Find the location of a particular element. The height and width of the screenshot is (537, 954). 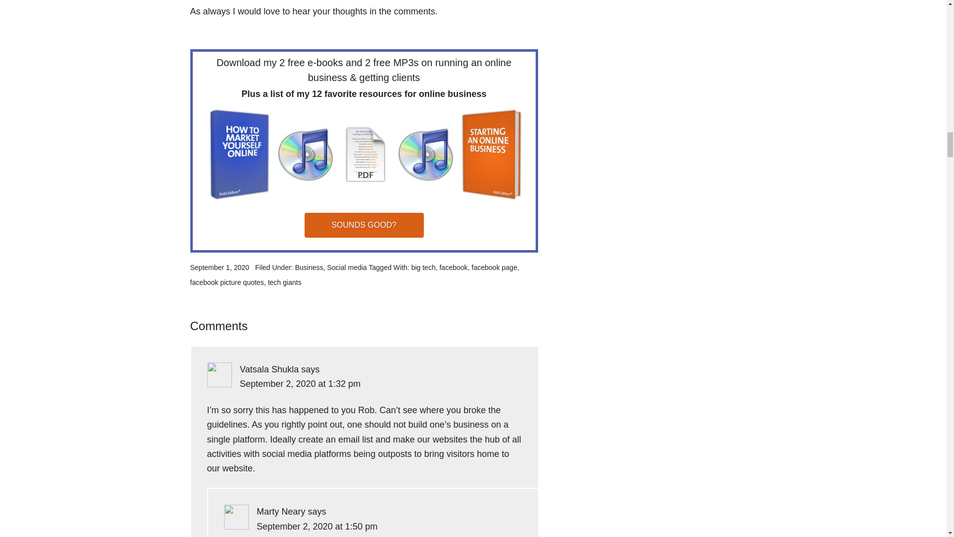

September 2, 2020 at 1:50 pm is located at coordinates (317, 526).